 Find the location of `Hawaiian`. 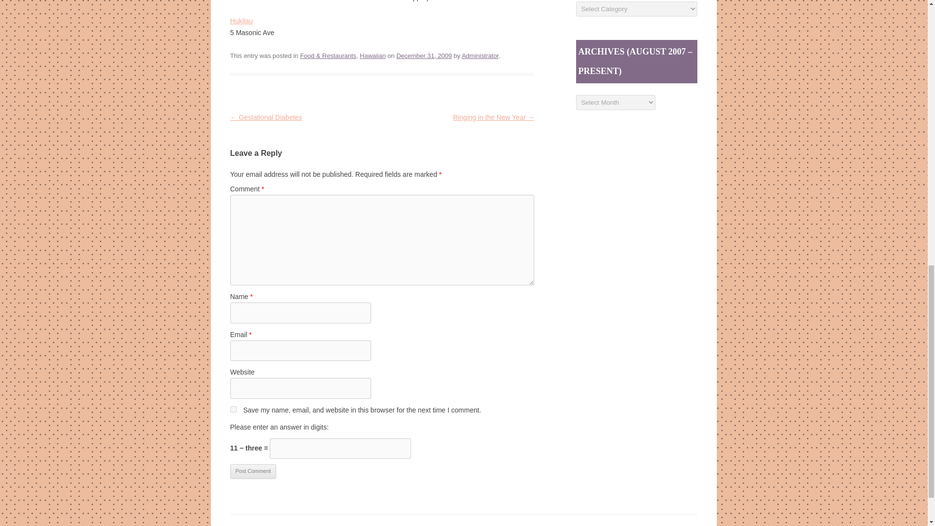

Hawaiian is located at coordinates (373, 56).